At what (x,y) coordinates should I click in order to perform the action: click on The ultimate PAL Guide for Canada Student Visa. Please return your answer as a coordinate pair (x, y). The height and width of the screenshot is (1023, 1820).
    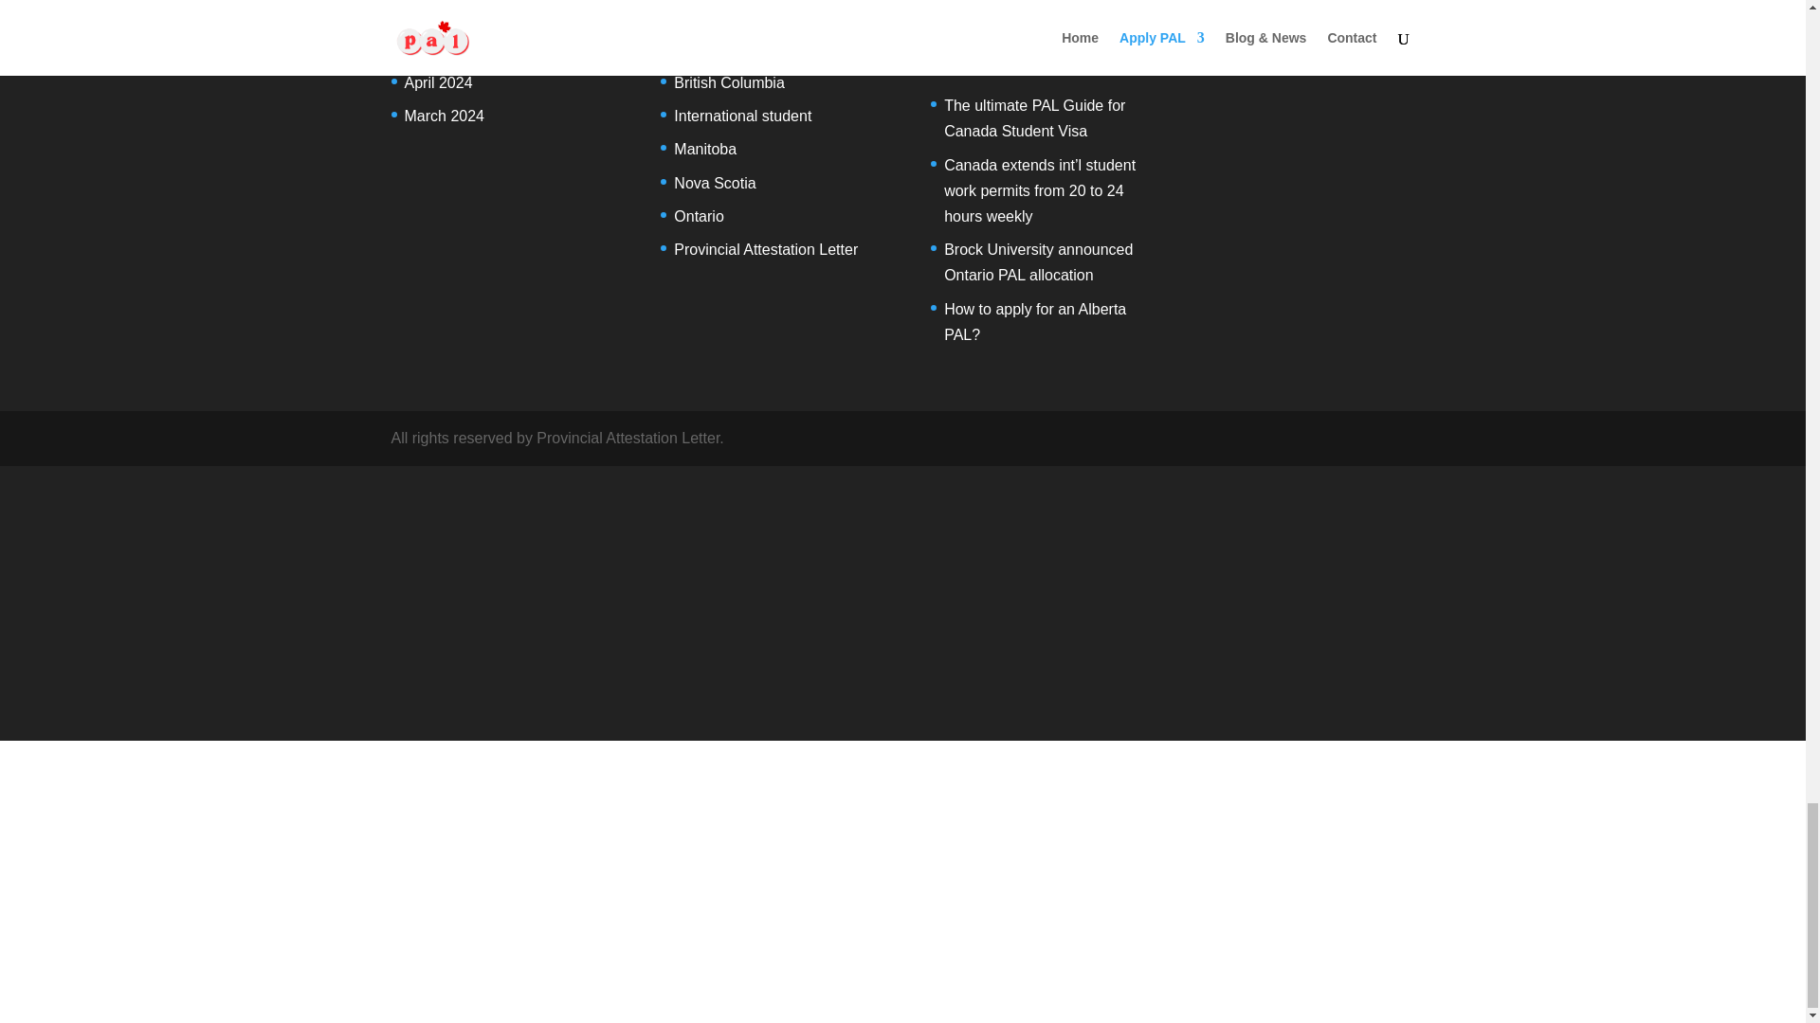
    Looking at the image, I should click on (1034, 117).